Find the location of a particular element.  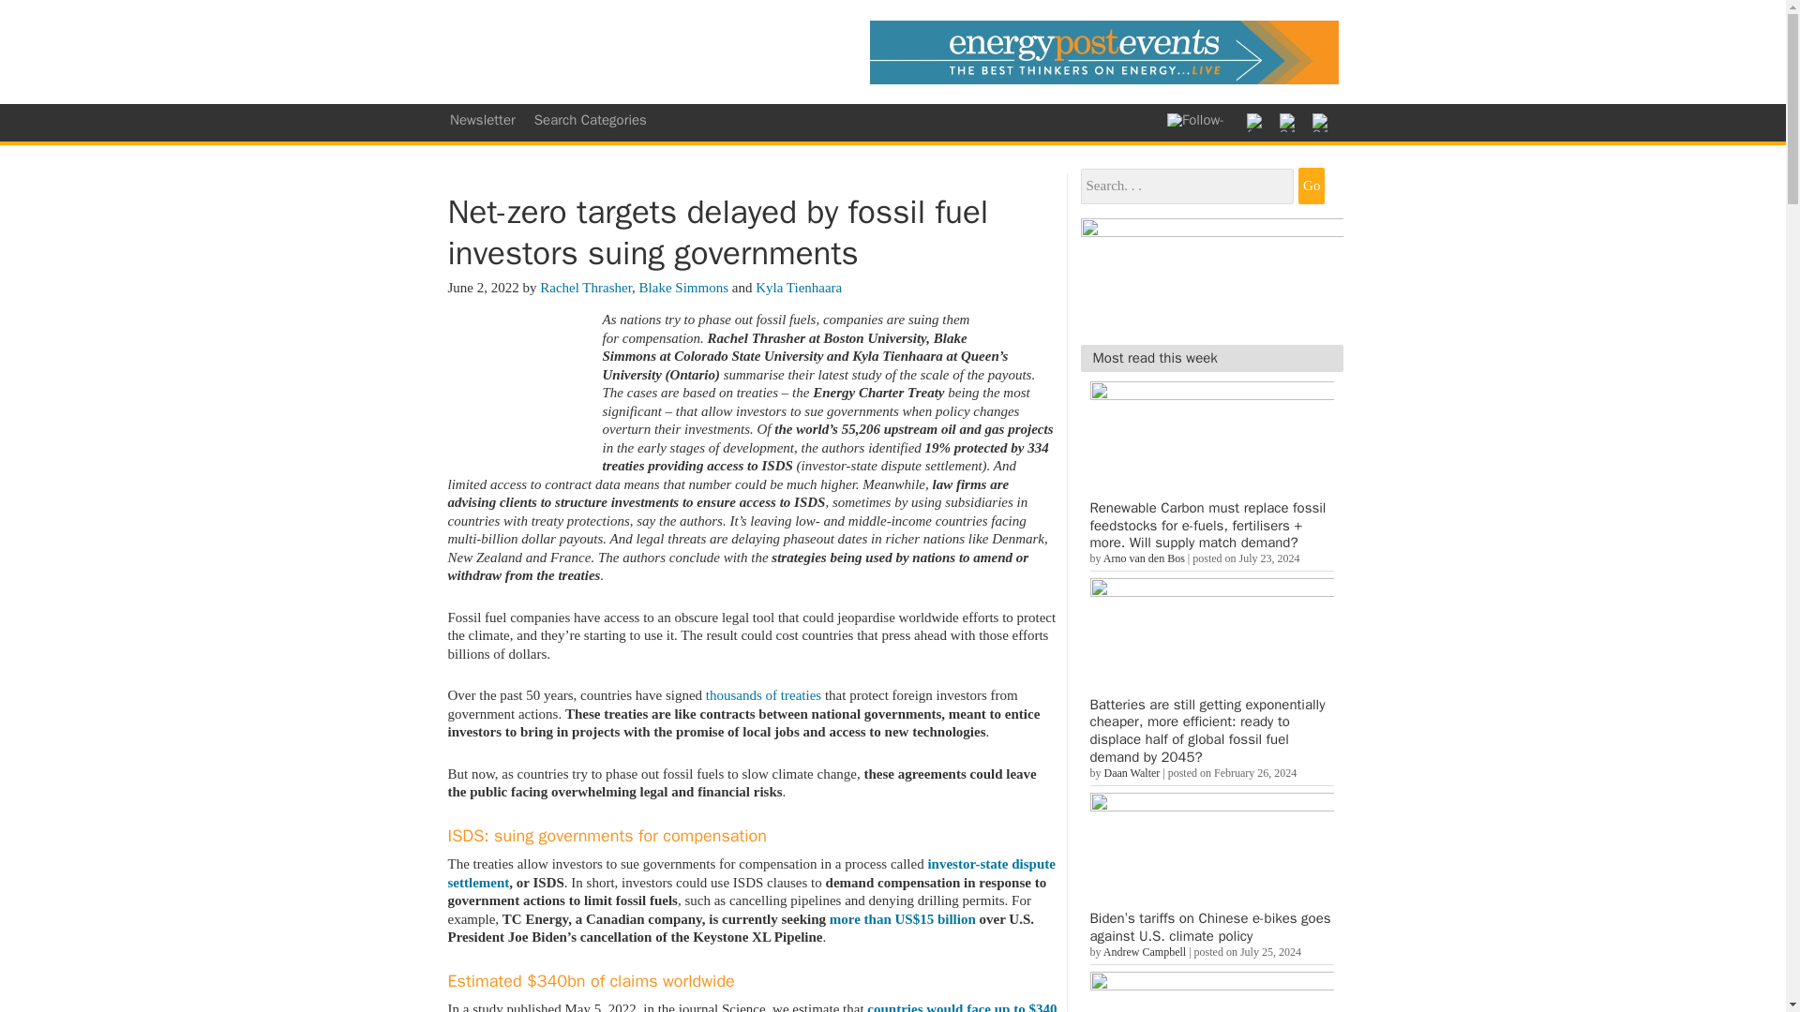

Kyla Tienhaara is located at coordinates (799, 287).